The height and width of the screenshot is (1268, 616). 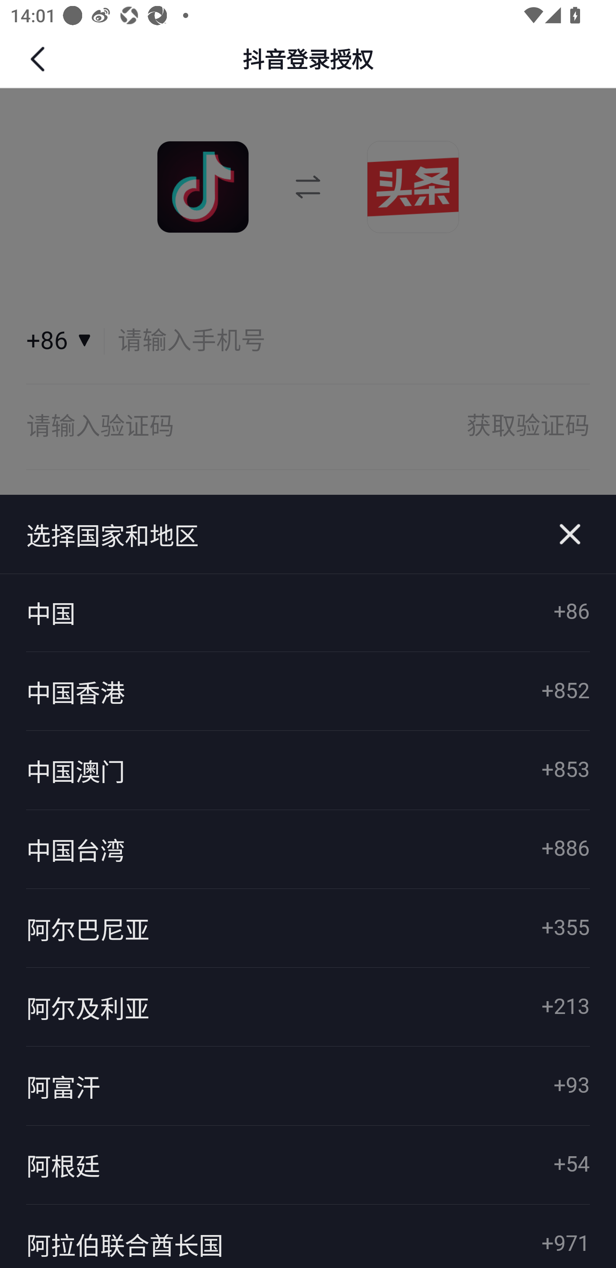 What do you see at coordinates (570, 534) in the screenshot?
I see `关闭` at bounding box center [570, 534].